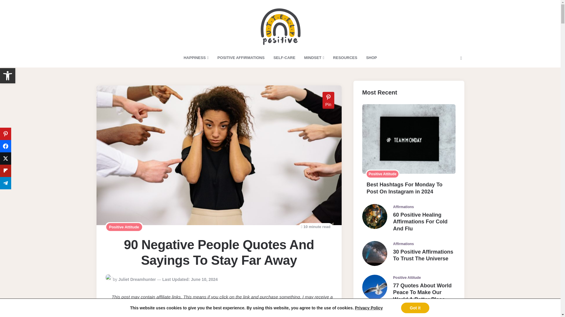 This screenshot has width=565, height=317. What do you see at coordinates (6, 171) in the screenshot?
I see `Share on Twitter` at bounding box center [6, 171].